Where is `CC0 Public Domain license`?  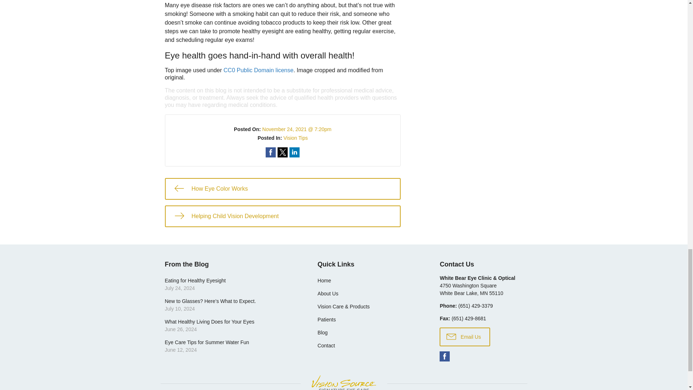 CC0 Public Domain license is located at coordinates (258, 70).